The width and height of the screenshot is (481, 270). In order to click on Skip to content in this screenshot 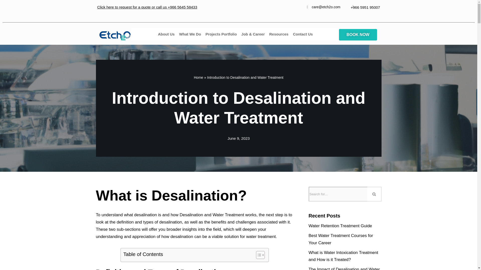, I will do `click(4, 10)`.